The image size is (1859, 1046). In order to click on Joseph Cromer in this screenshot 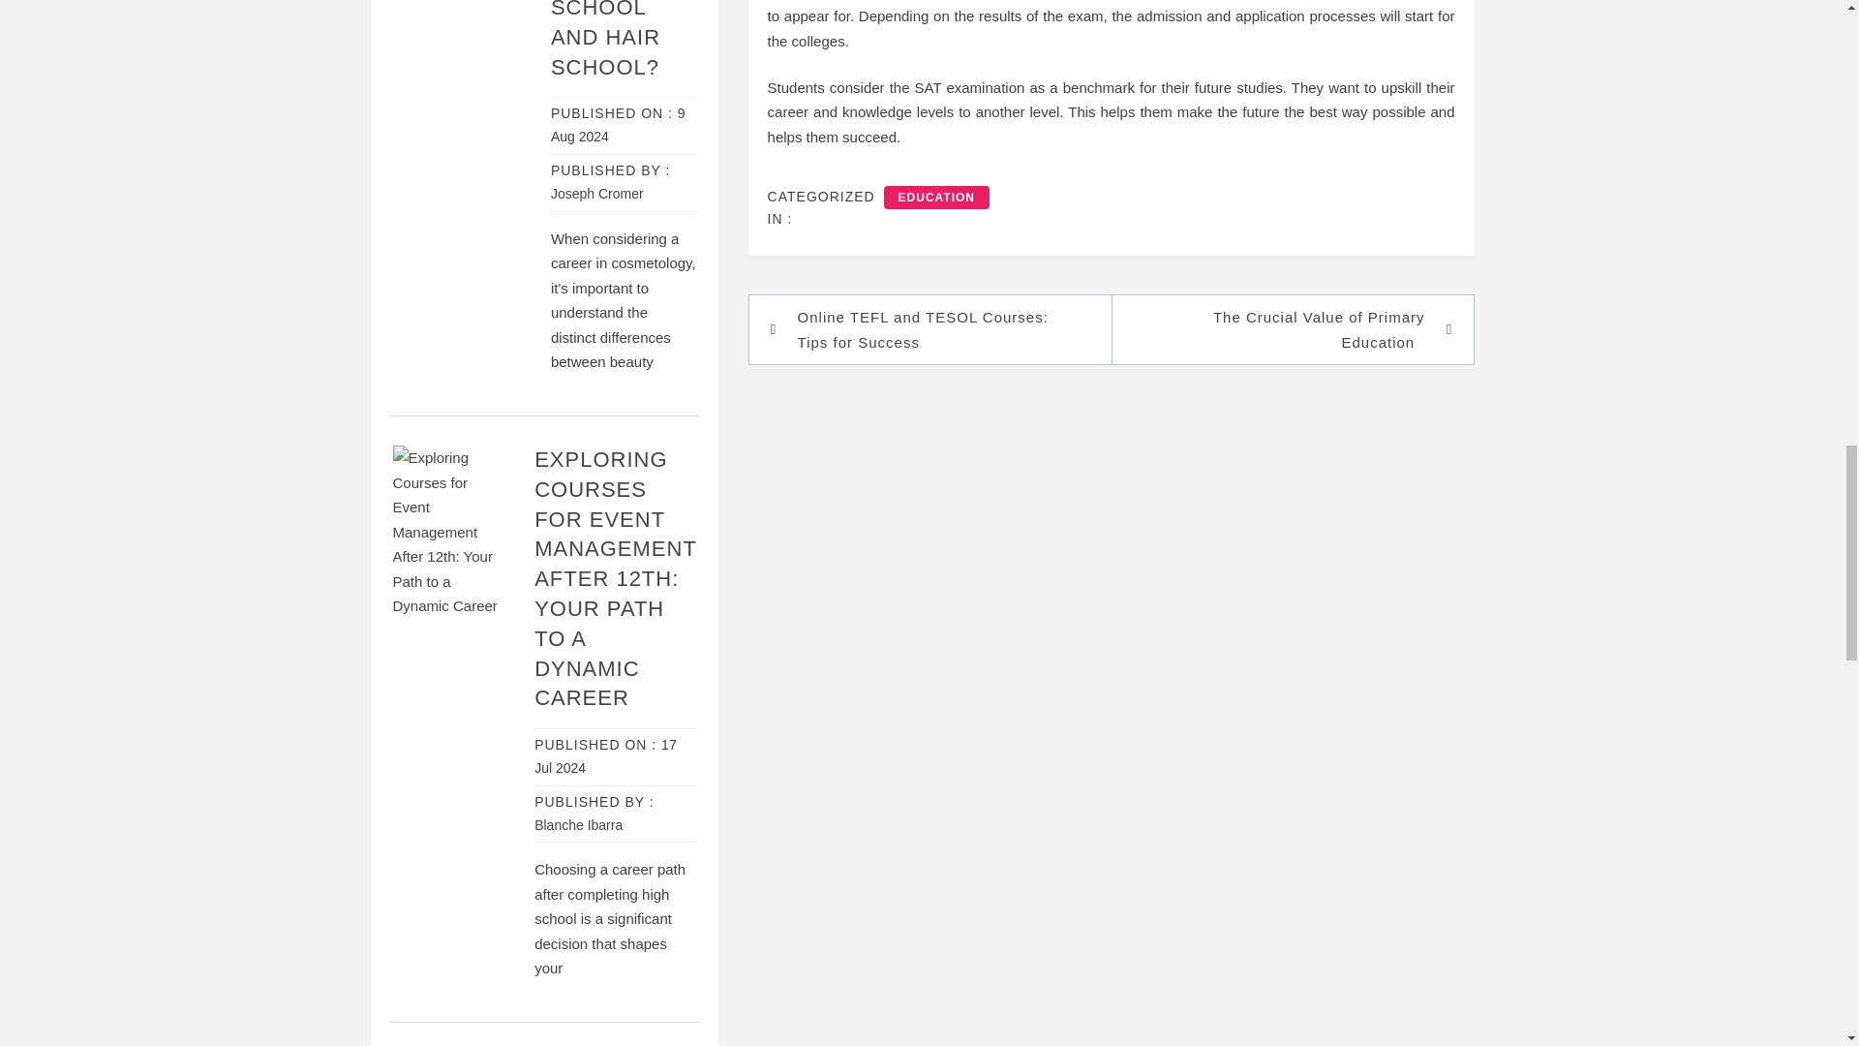, I will do `click(596, 194)`.